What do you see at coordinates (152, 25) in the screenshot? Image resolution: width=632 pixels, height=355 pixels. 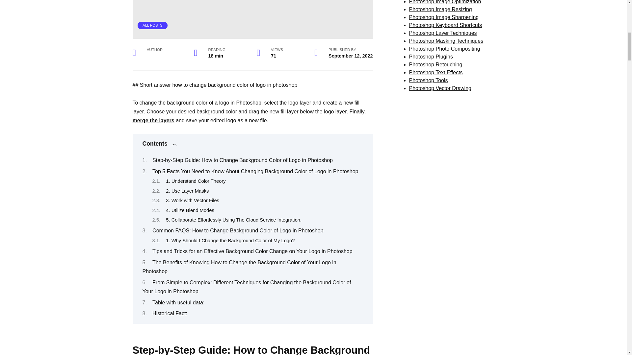 I see `ALL POSTS` at bounding box center [152, 25].